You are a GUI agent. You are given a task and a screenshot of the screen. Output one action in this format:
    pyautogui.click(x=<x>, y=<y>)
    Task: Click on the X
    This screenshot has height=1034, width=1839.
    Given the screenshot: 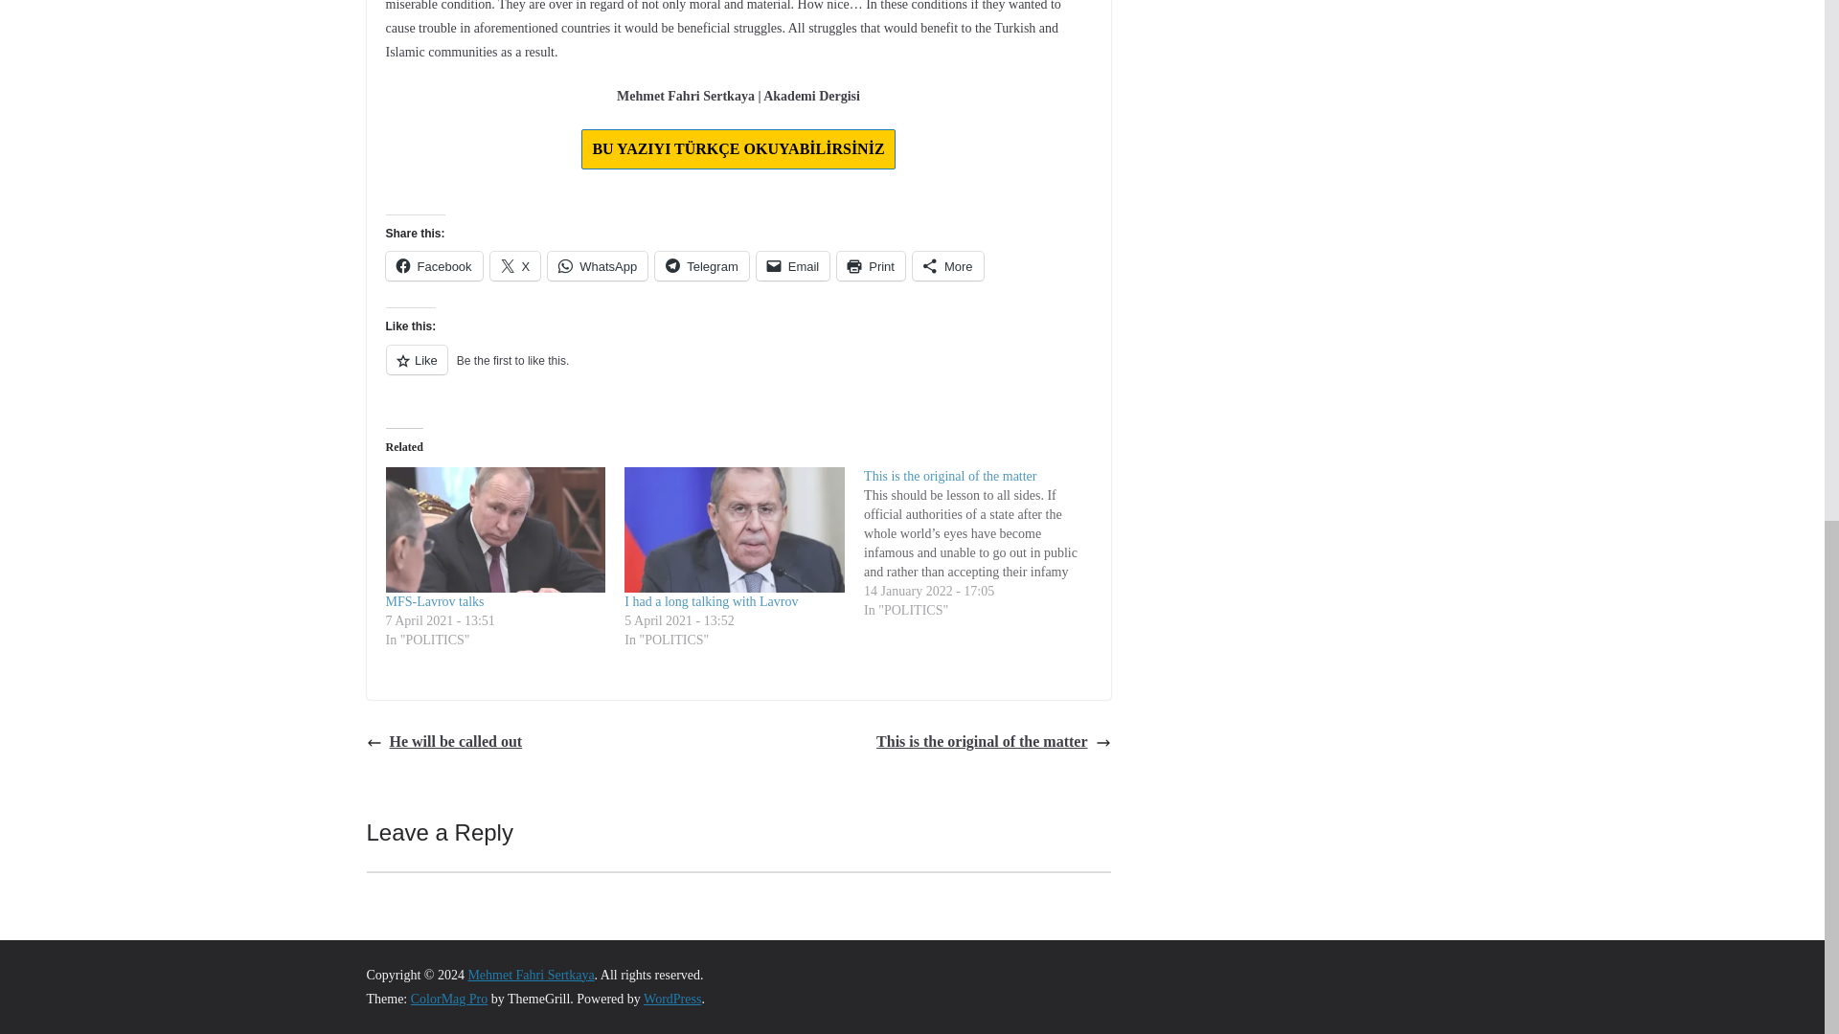 What is the action you would take?
    pyautogui.click(x=515, y=266)
    